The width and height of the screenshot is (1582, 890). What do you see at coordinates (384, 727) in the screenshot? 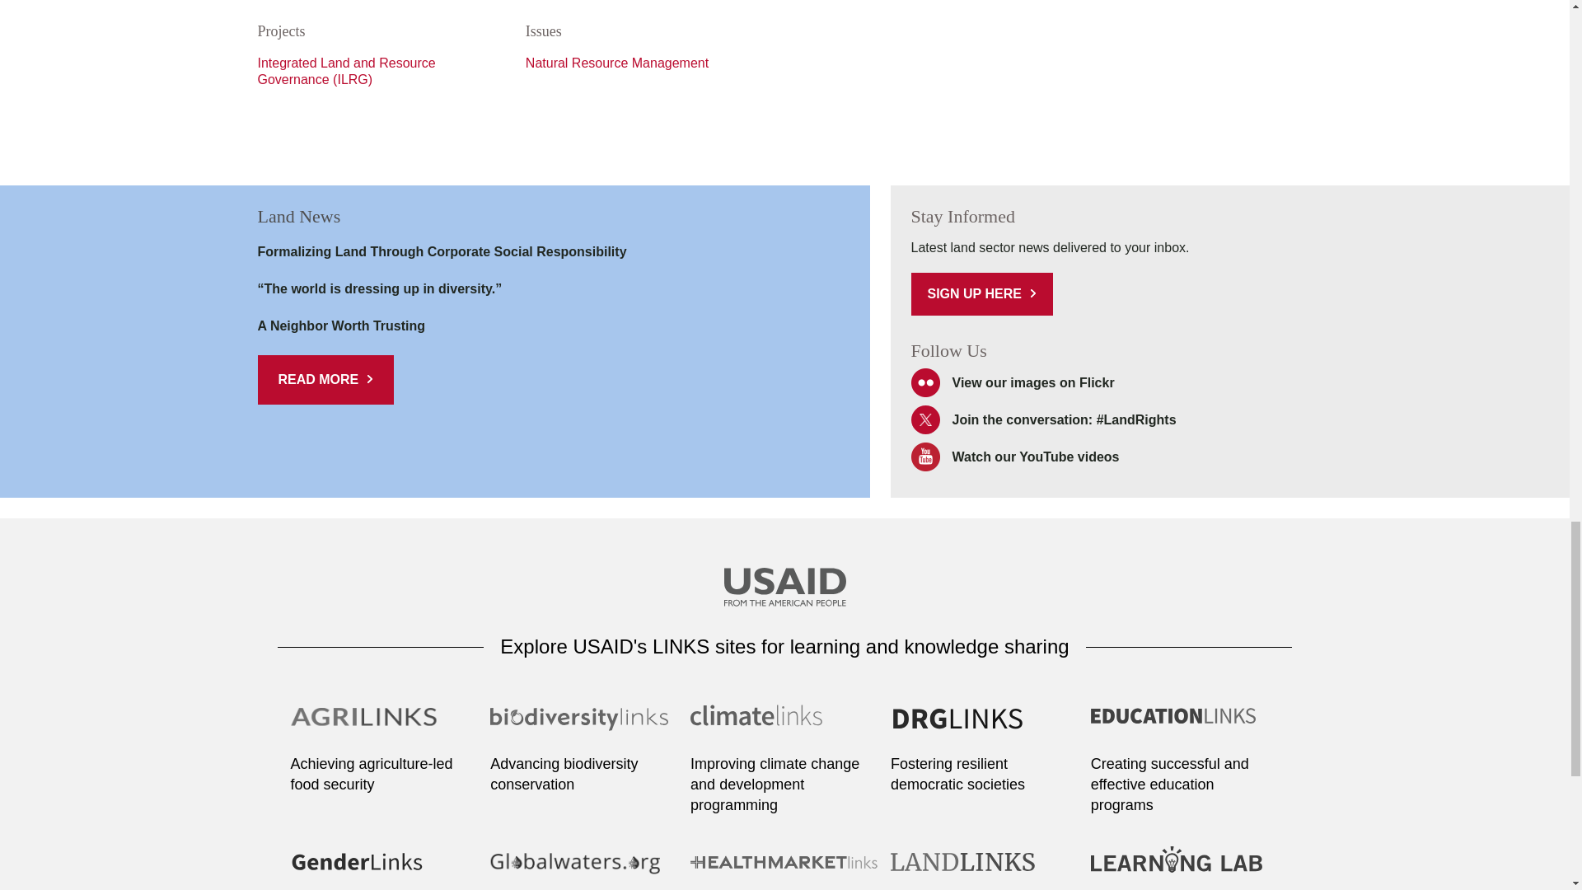
I see `Go to Agrilinks` at bounding box center [384, 727].